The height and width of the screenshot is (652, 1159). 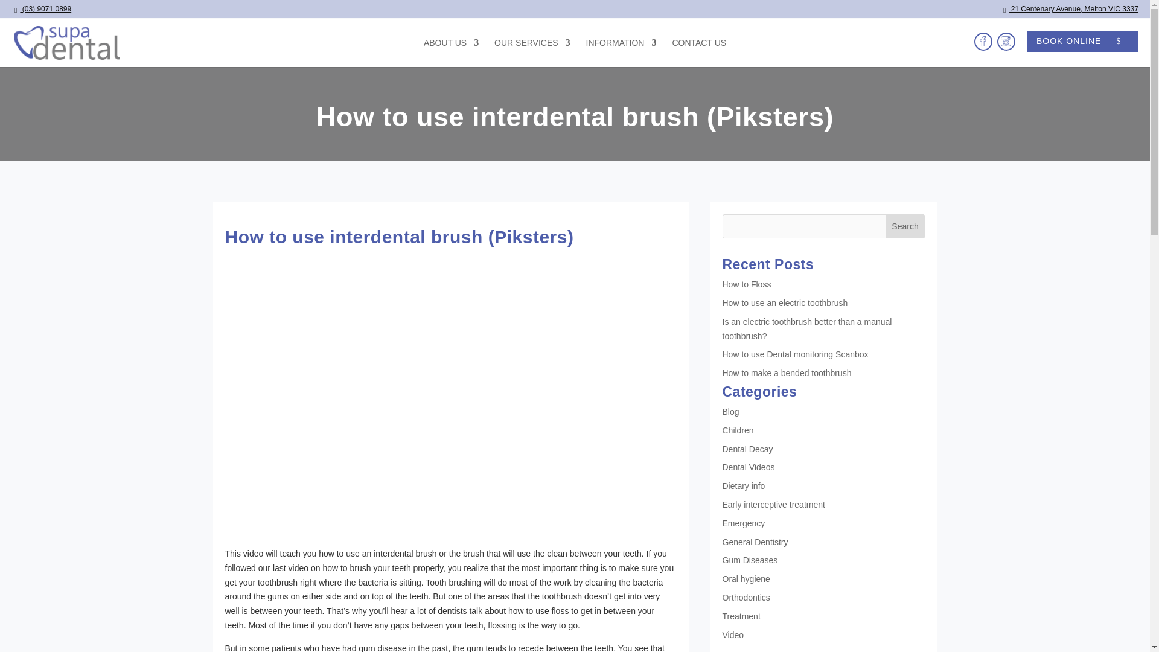 I want to click on INFORMATION, so click(x=622, y=53).